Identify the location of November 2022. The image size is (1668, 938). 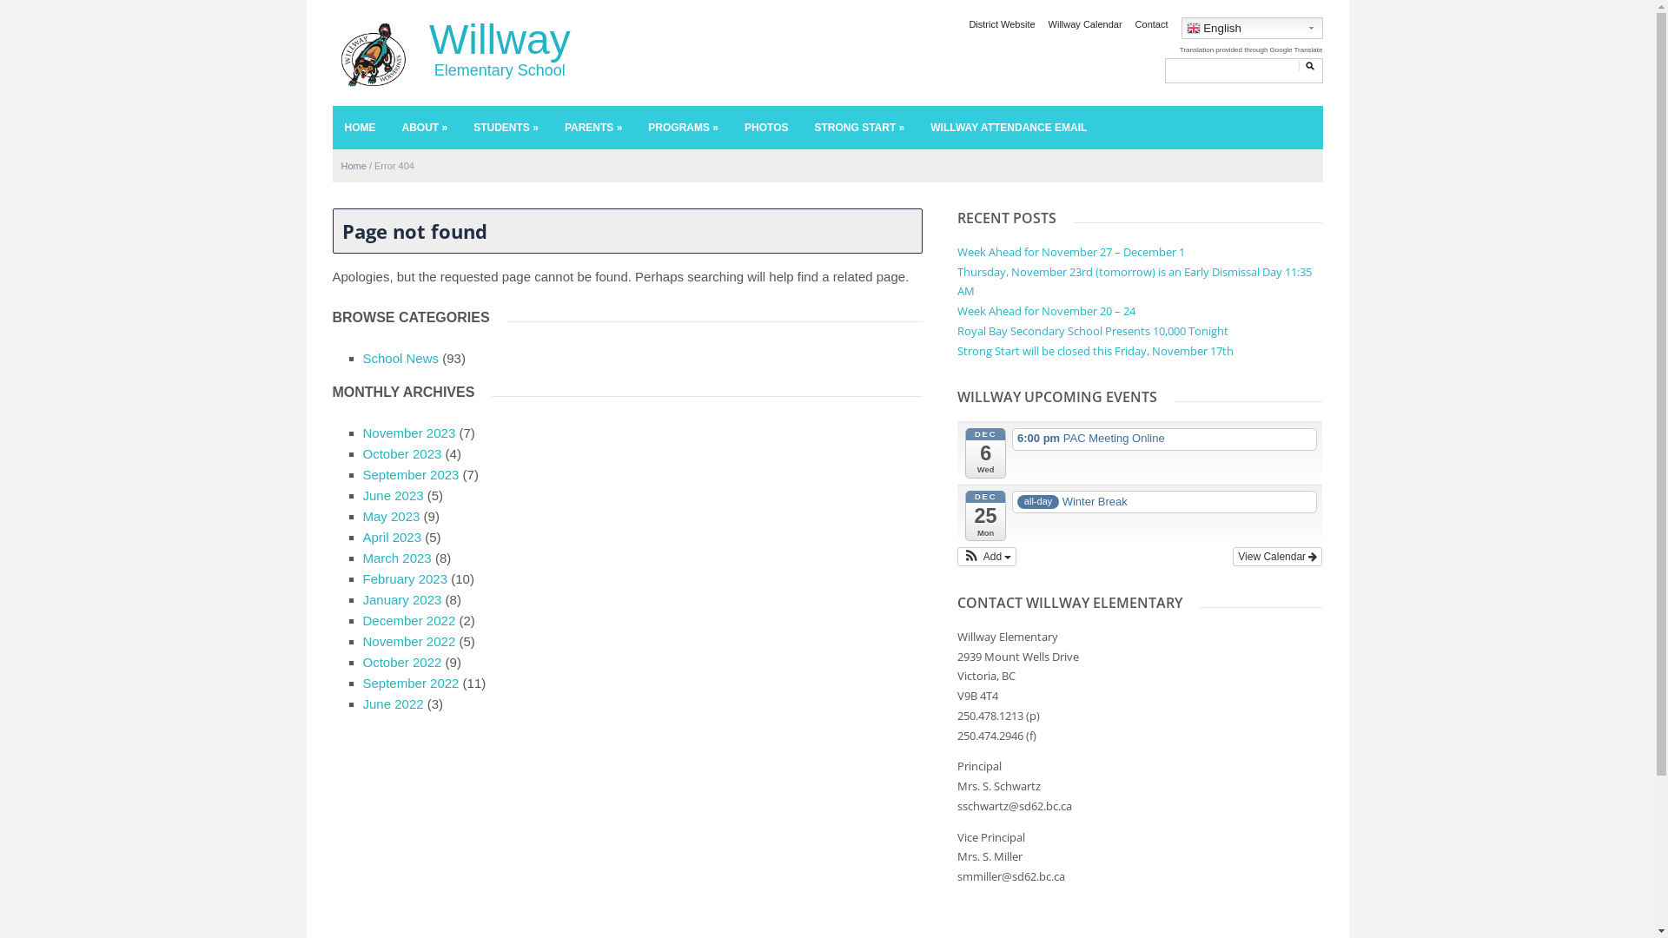
(410, 641).